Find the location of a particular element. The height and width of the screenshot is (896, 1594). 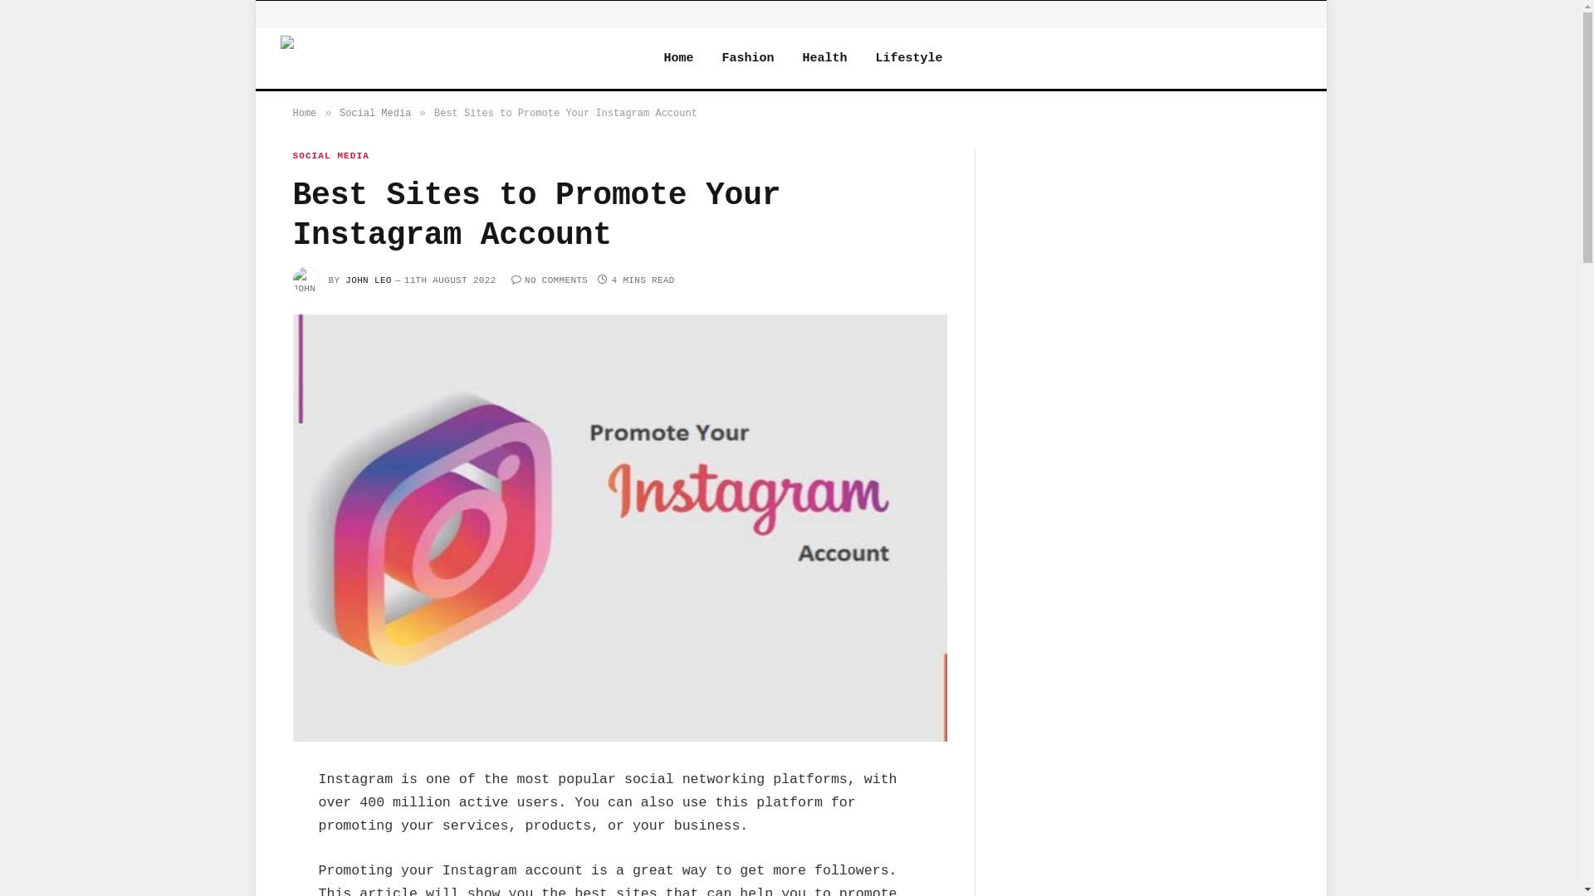

Best Sites to Promote Your Instagram Account is located at coordinates (619, 528).